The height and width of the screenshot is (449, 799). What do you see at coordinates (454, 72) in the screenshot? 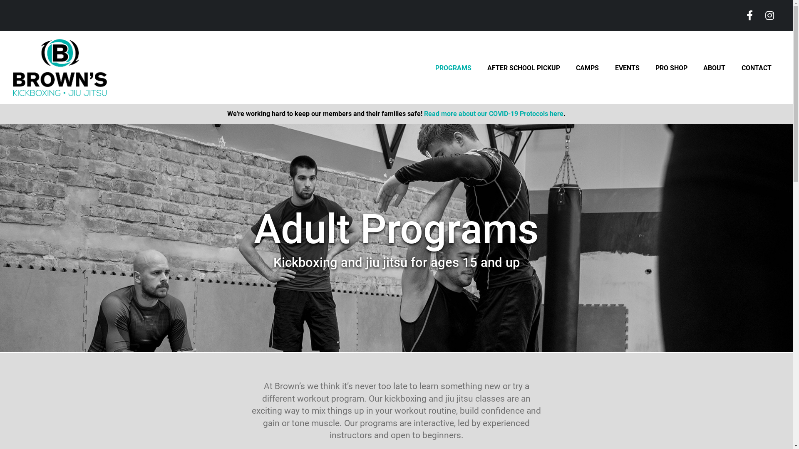
I see `PROGRAMS` at bounding box center [454, 72].